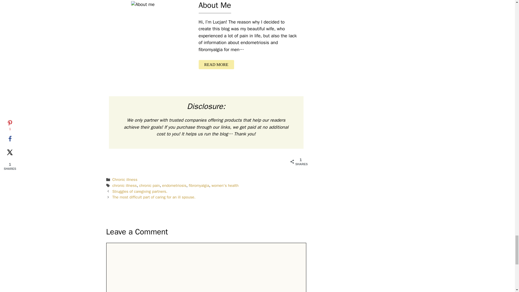  I want to click on chronic illness, so click(125, 185).